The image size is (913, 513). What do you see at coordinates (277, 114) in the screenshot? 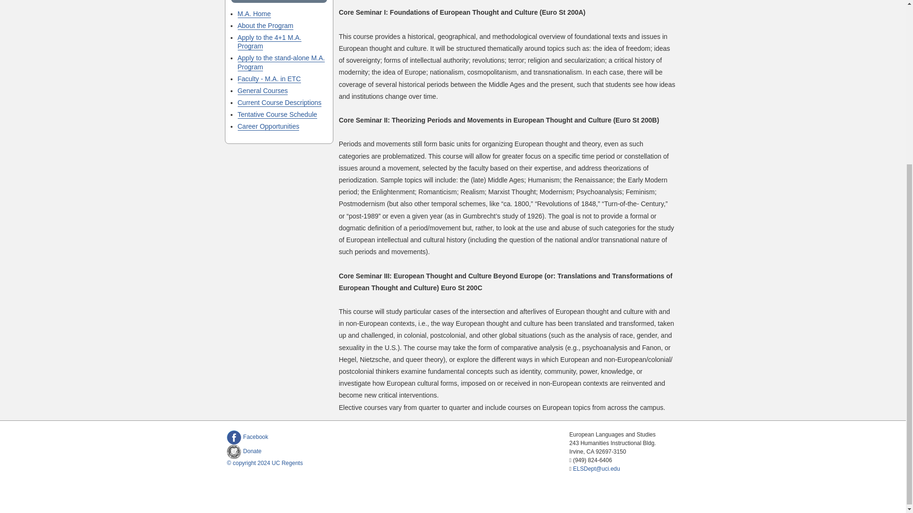
I see `Tentative Course Schedule` at bounding box center [277, 114].